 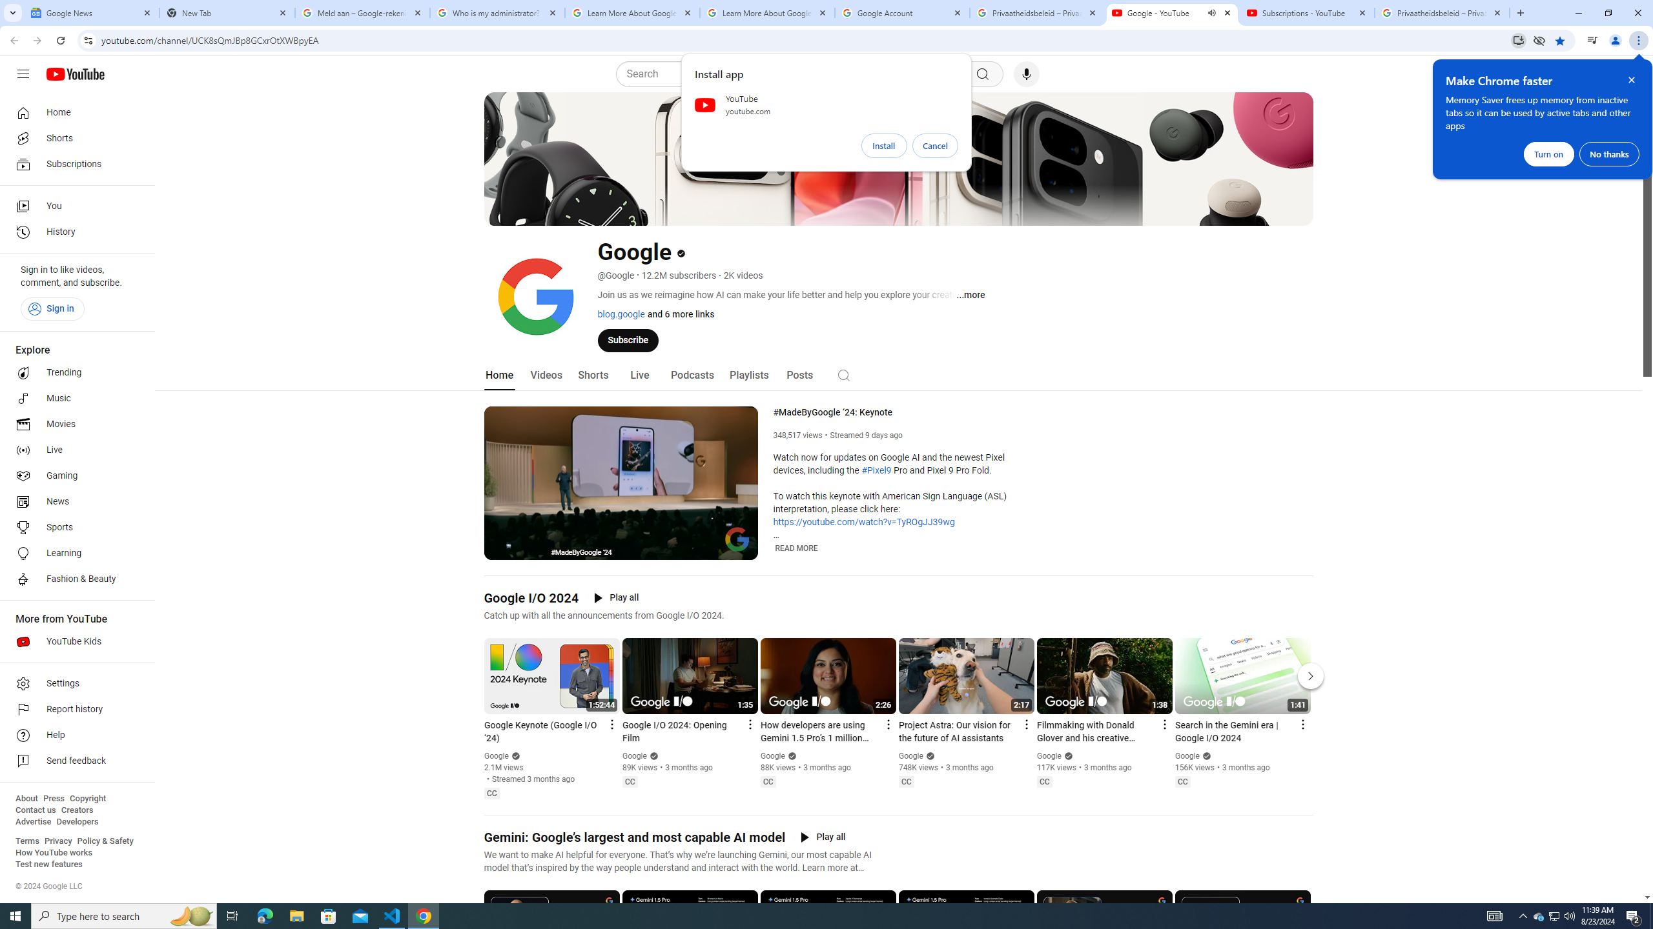 What do you see at coordinates (1631, 80) in the screenshot?
I see `Close help bubble` at bounding box center [1631, 80].